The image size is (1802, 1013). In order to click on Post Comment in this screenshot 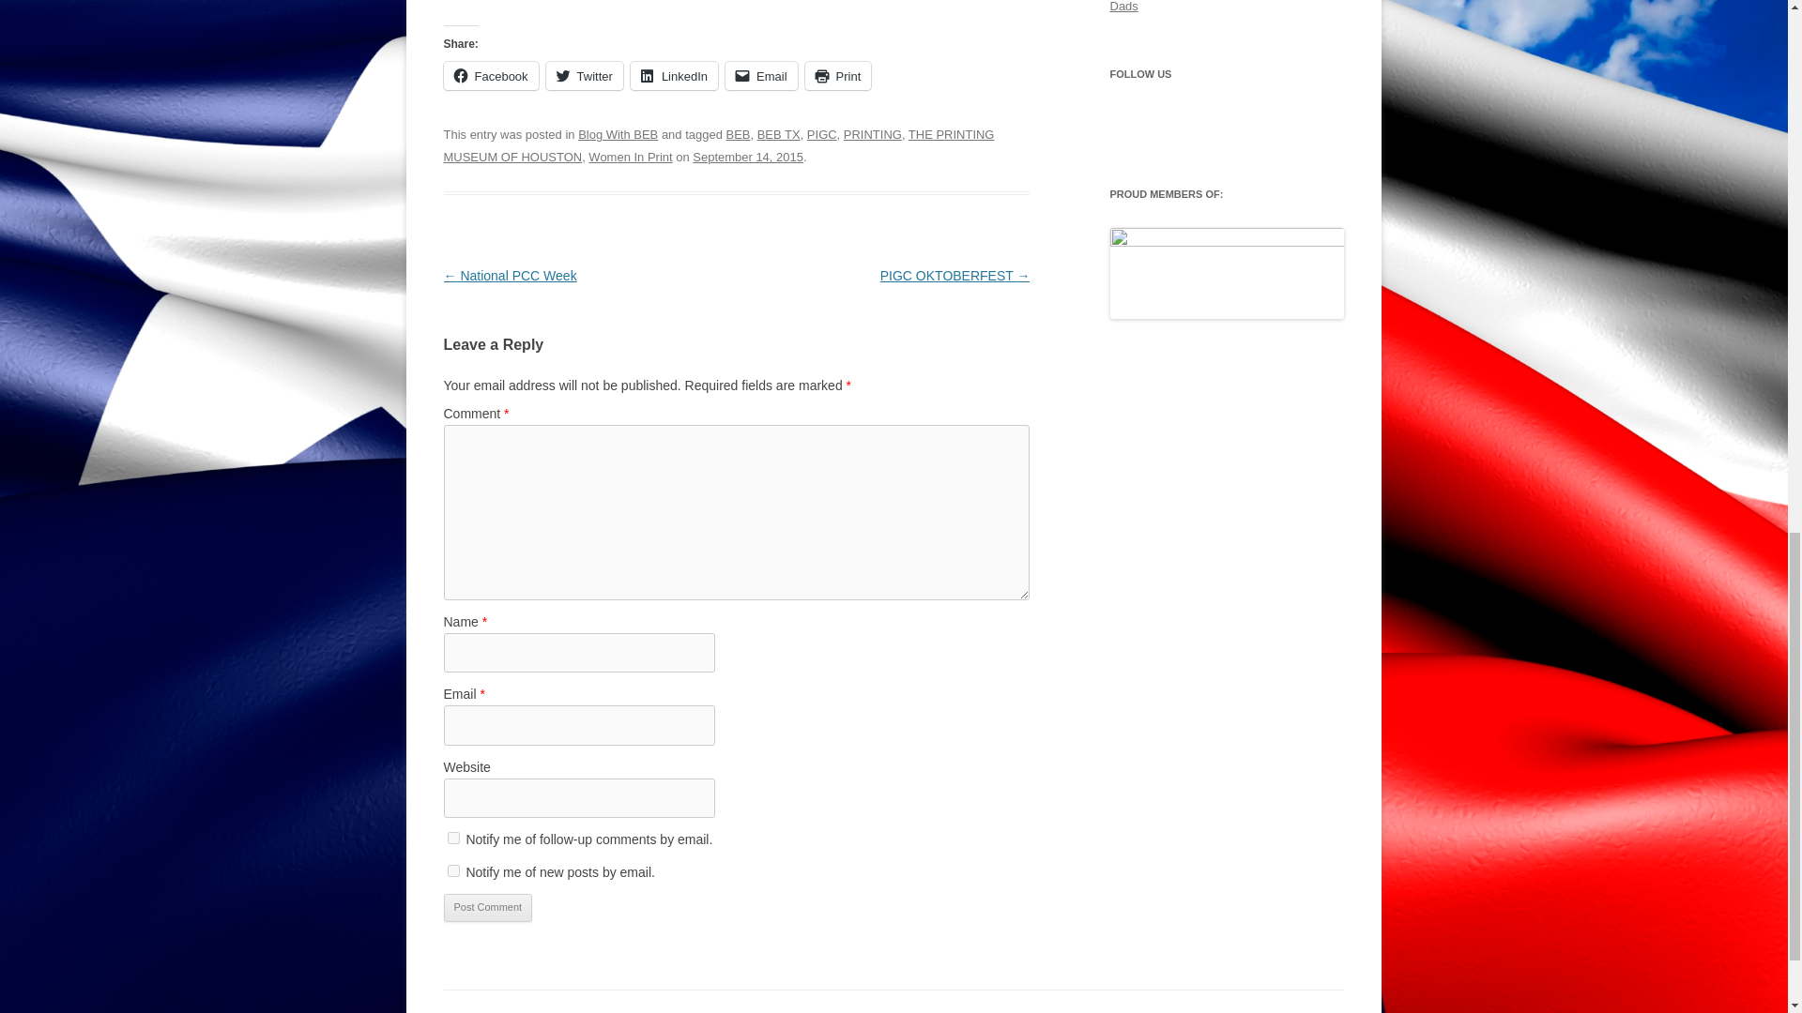, I will do `click(487, 907)`.